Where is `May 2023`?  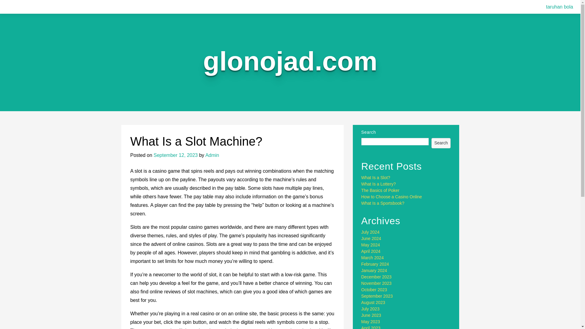
May 2023 is located at coordinates (370, 321).